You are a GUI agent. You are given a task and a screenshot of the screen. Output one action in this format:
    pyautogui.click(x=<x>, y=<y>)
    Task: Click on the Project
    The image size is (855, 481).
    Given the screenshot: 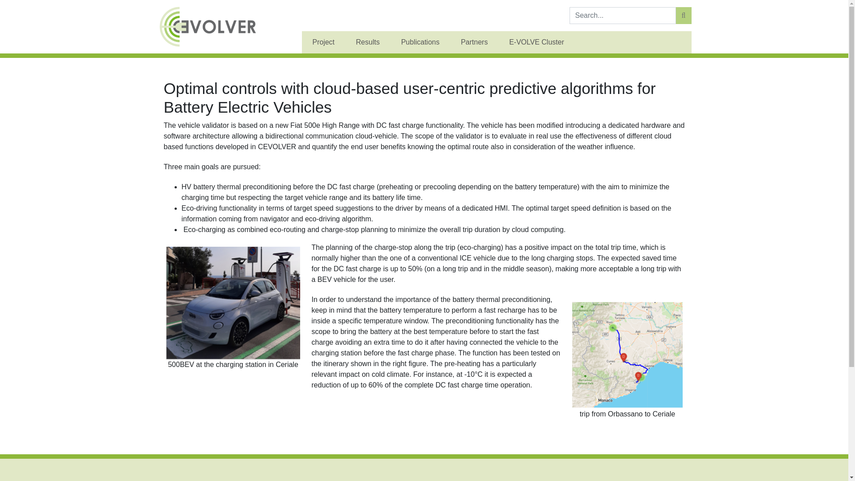 What is the action you would take?
    pyautogui.click(x=323, y=42)
    